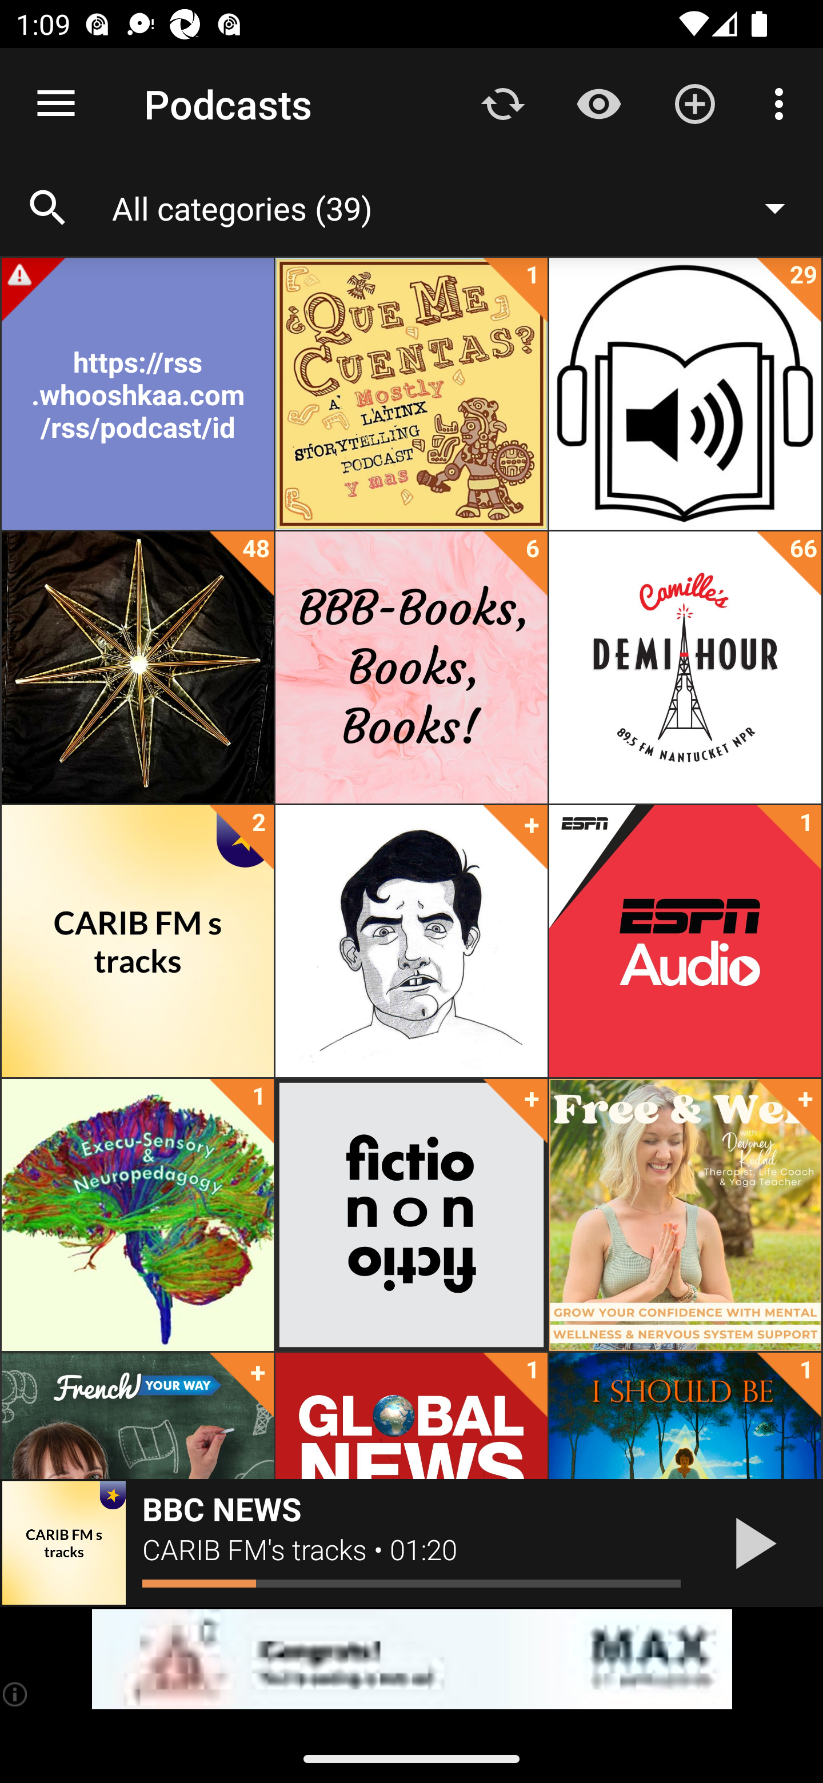 This screenshot has width=823, height=1783. Describe the element at coordinates (48, 208) in the screenshot. I see `Search` at that location.